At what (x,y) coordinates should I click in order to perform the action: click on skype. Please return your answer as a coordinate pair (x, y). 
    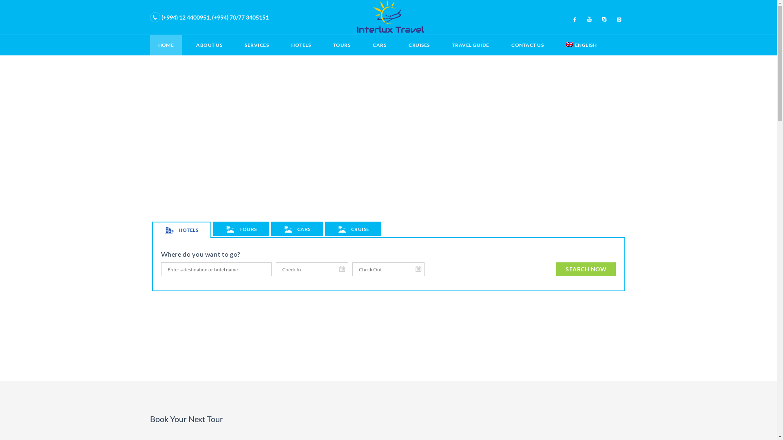
    Looking at the image, I should click on (604, 19).